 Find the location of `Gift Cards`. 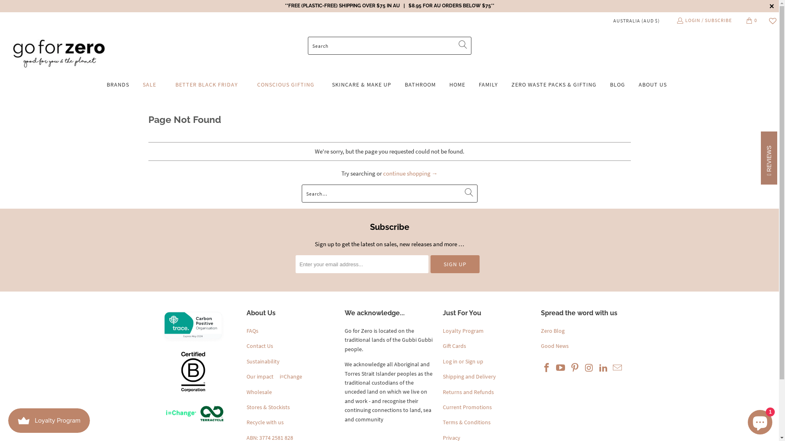

Gift Cards is located at coordinates (454, 346).